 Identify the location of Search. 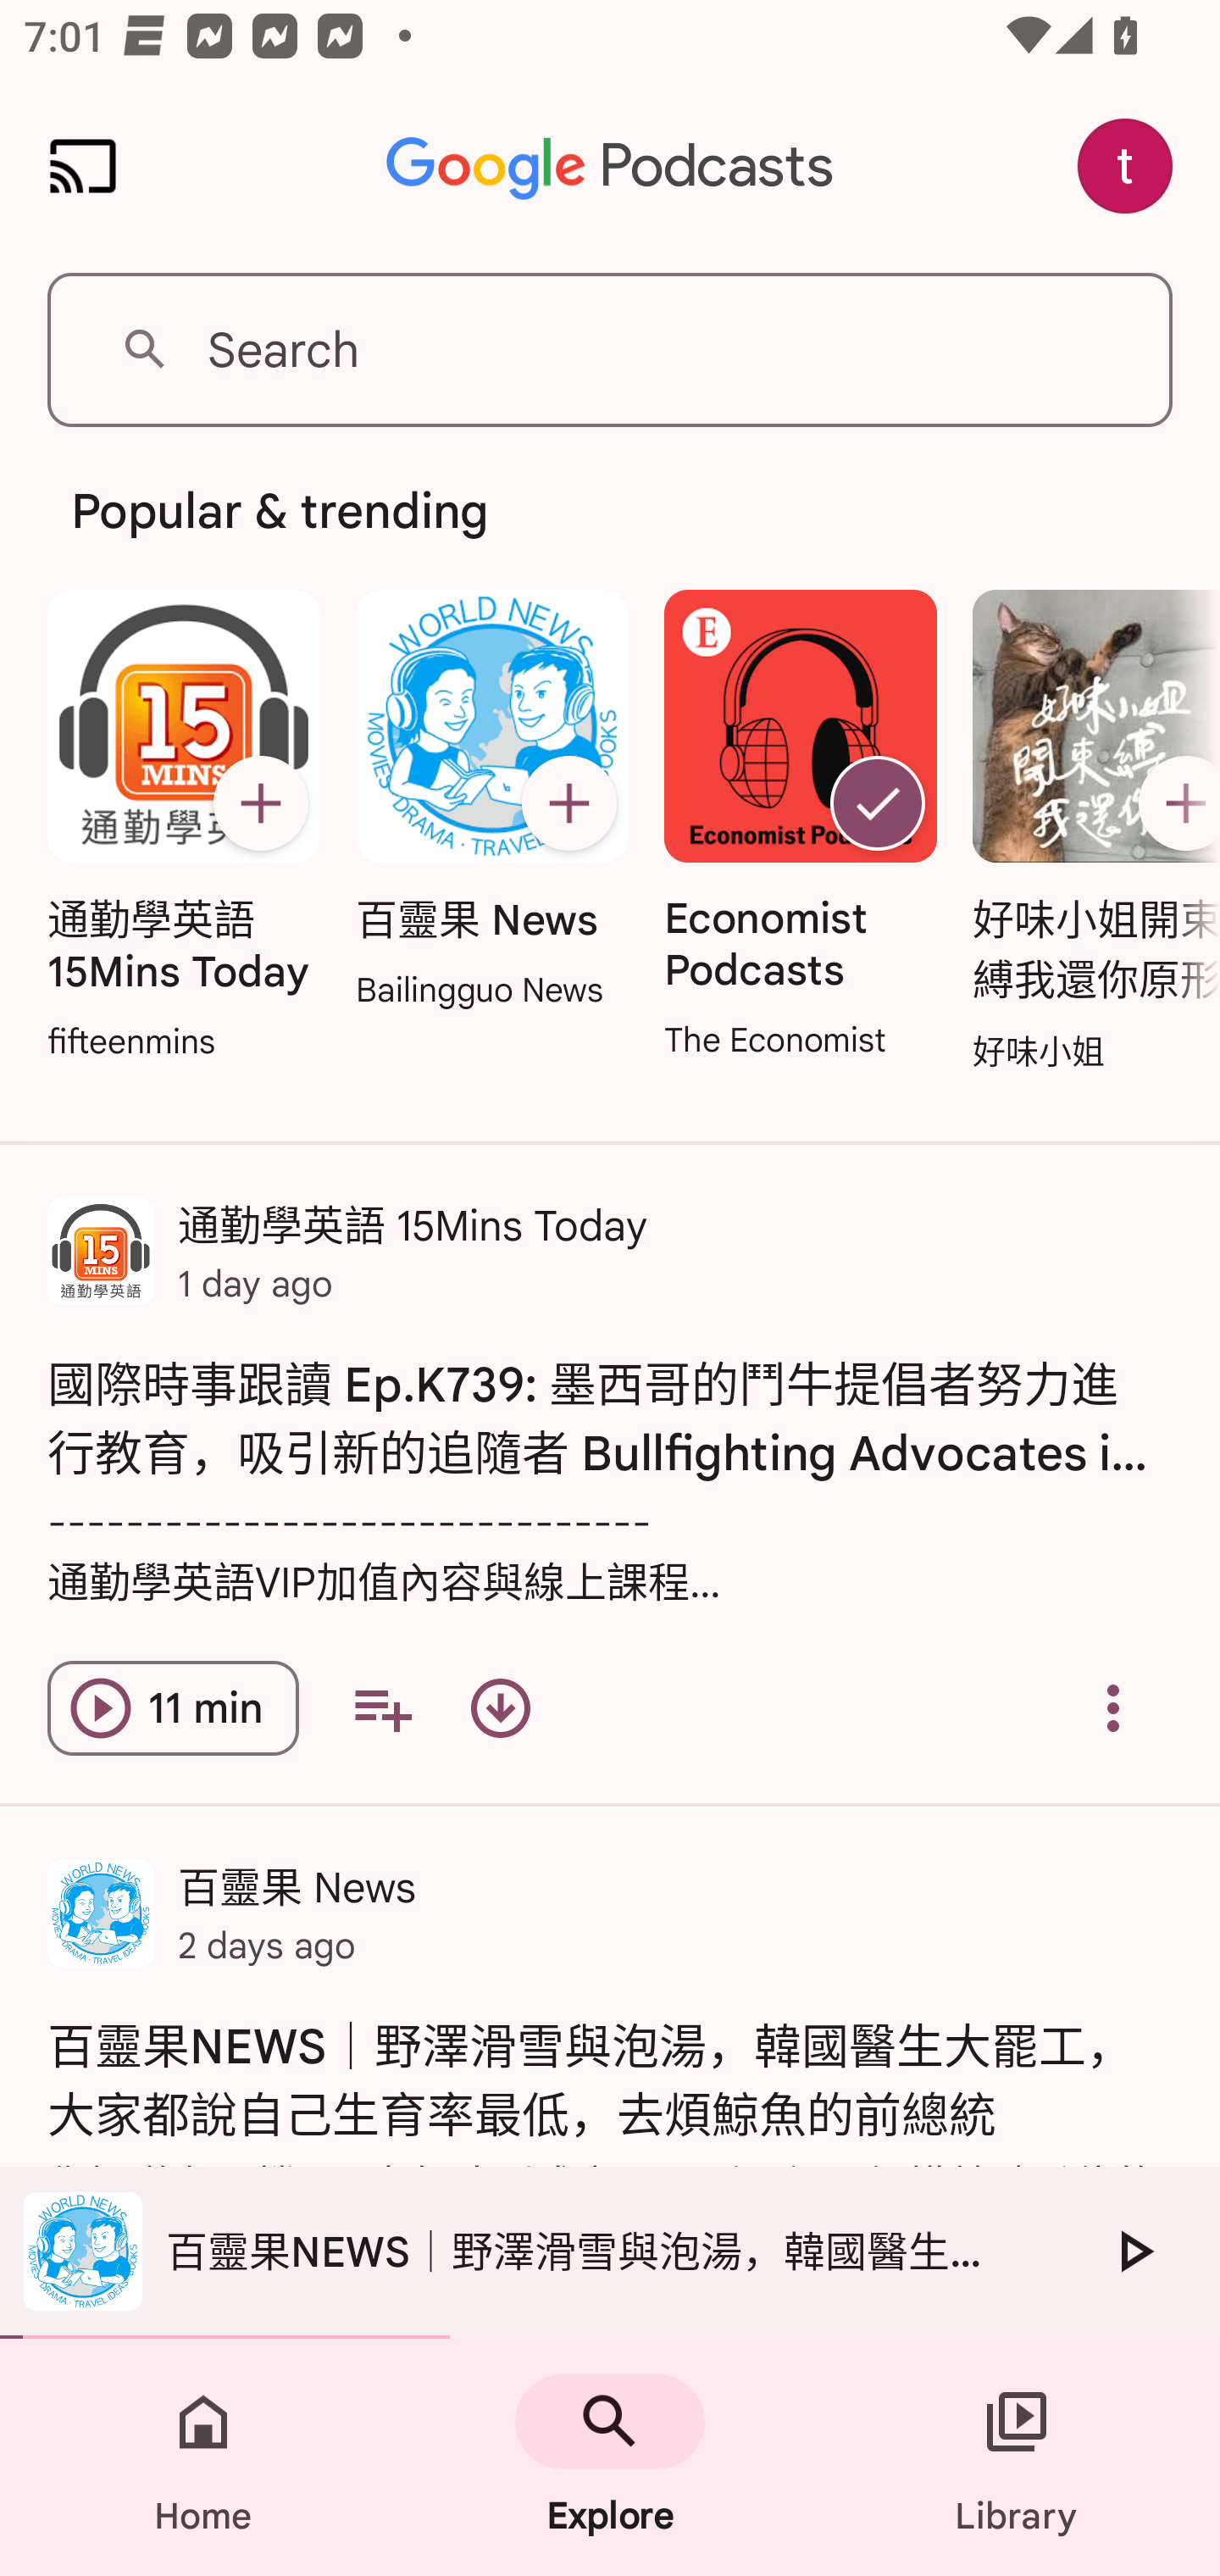
(610, 349).